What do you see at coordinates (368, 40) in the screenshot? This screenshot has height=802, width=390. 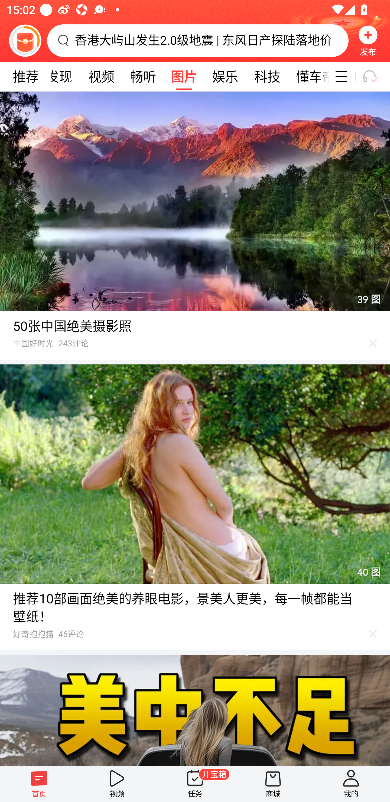 I see `发布 发布，按钮` at bounding box center [368, 40].